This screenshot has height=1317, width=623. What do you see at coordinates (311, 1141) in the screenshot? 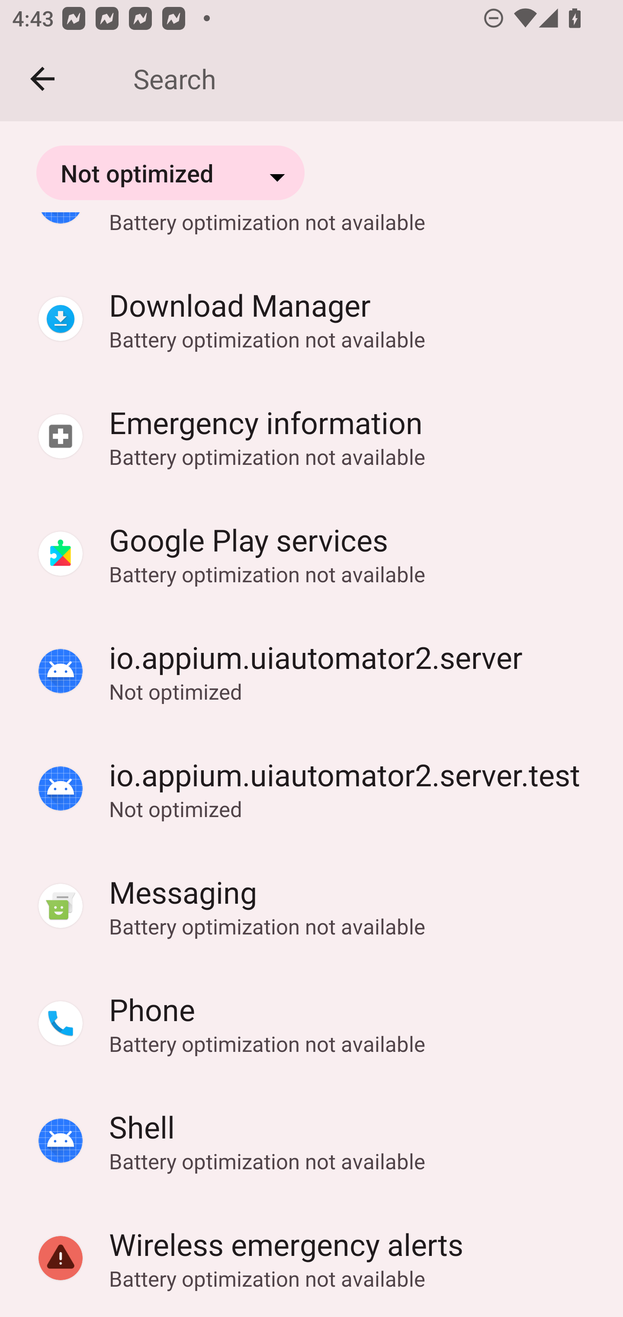
I see `Shell Shell Battery optimization not available` at bounding box center [311, 1141].